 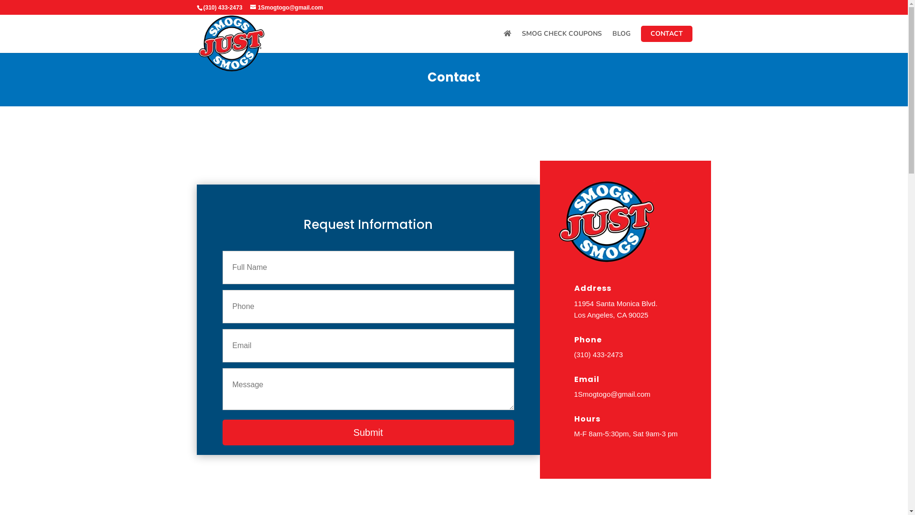 What do you see at coordinates (561, 42) in the screenshot?
I see `SMOG CHECK COUPONS` at bounding box center [561, 42].